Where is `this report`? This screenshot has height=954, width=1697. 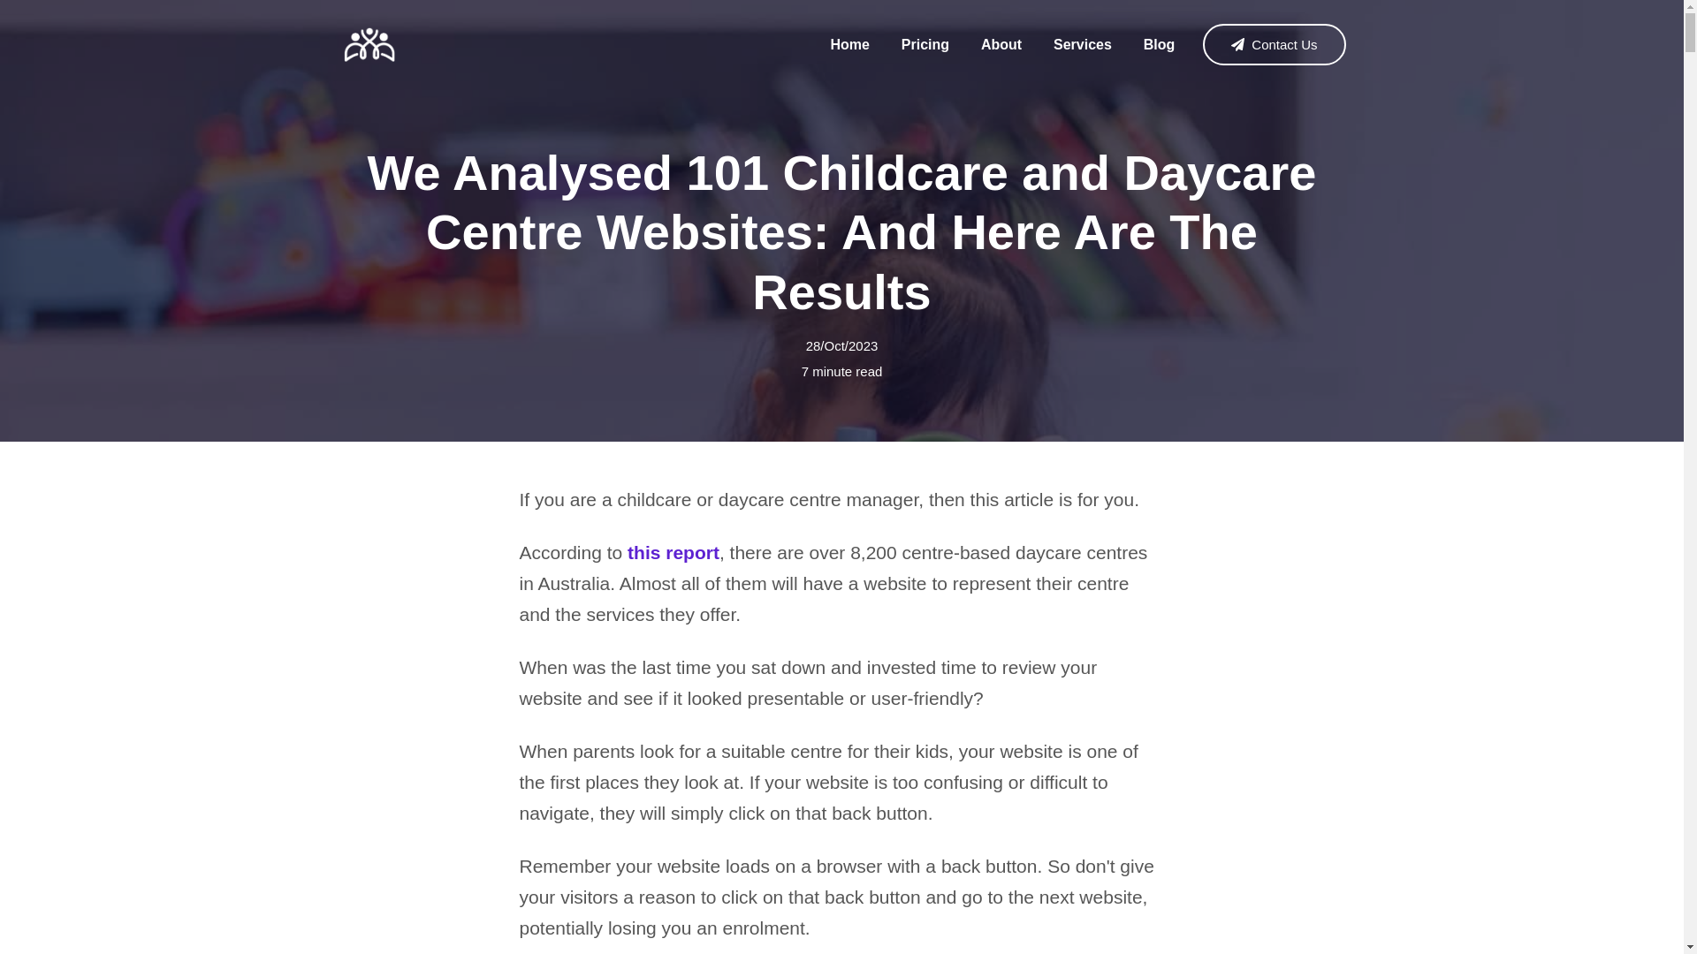 this report is located at coordinates (673, 553).